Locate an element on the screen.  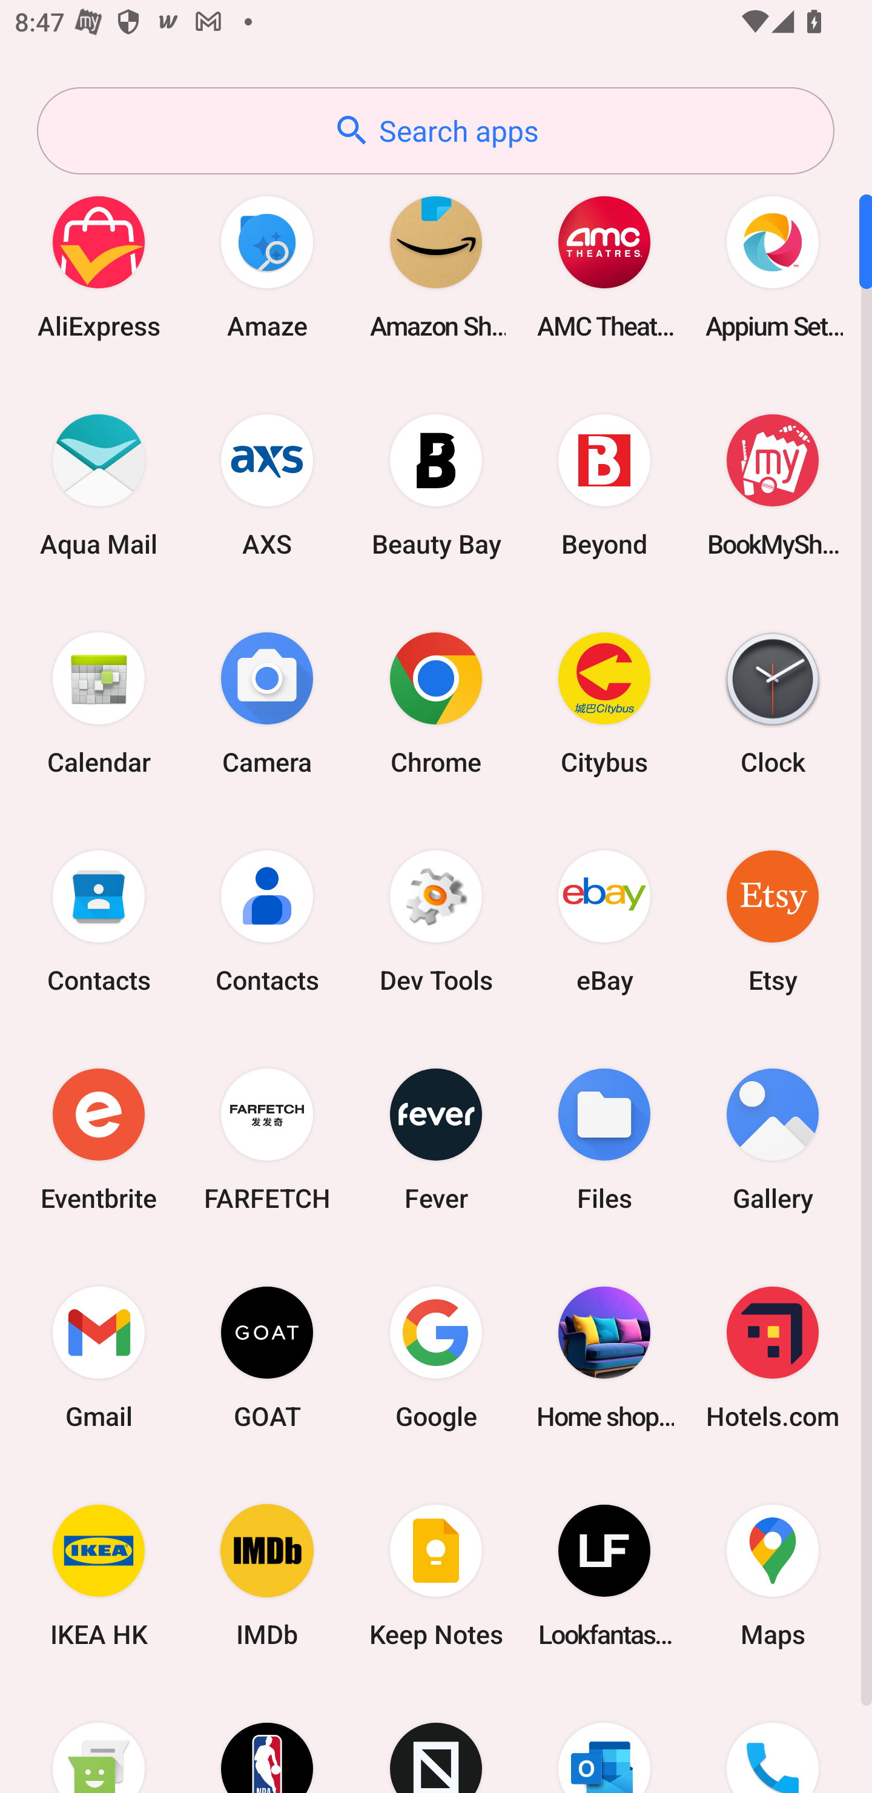
AMC Theatres is located at coordinates (604, 267).